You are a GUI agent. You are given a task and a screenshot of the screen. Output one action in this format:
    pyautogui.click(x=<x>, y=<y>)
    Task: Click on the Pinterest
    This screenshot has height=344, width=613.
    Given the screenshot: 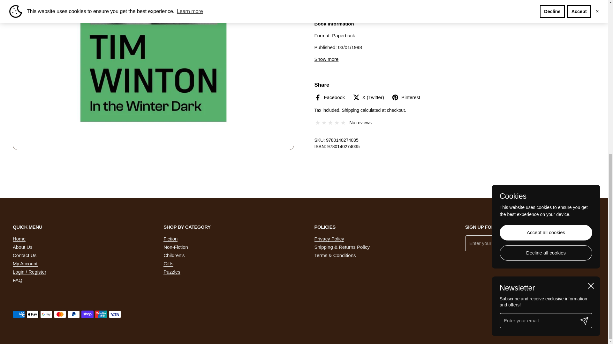 What is the action you would take?
    pyautogui.click(x=405, y=97)
    